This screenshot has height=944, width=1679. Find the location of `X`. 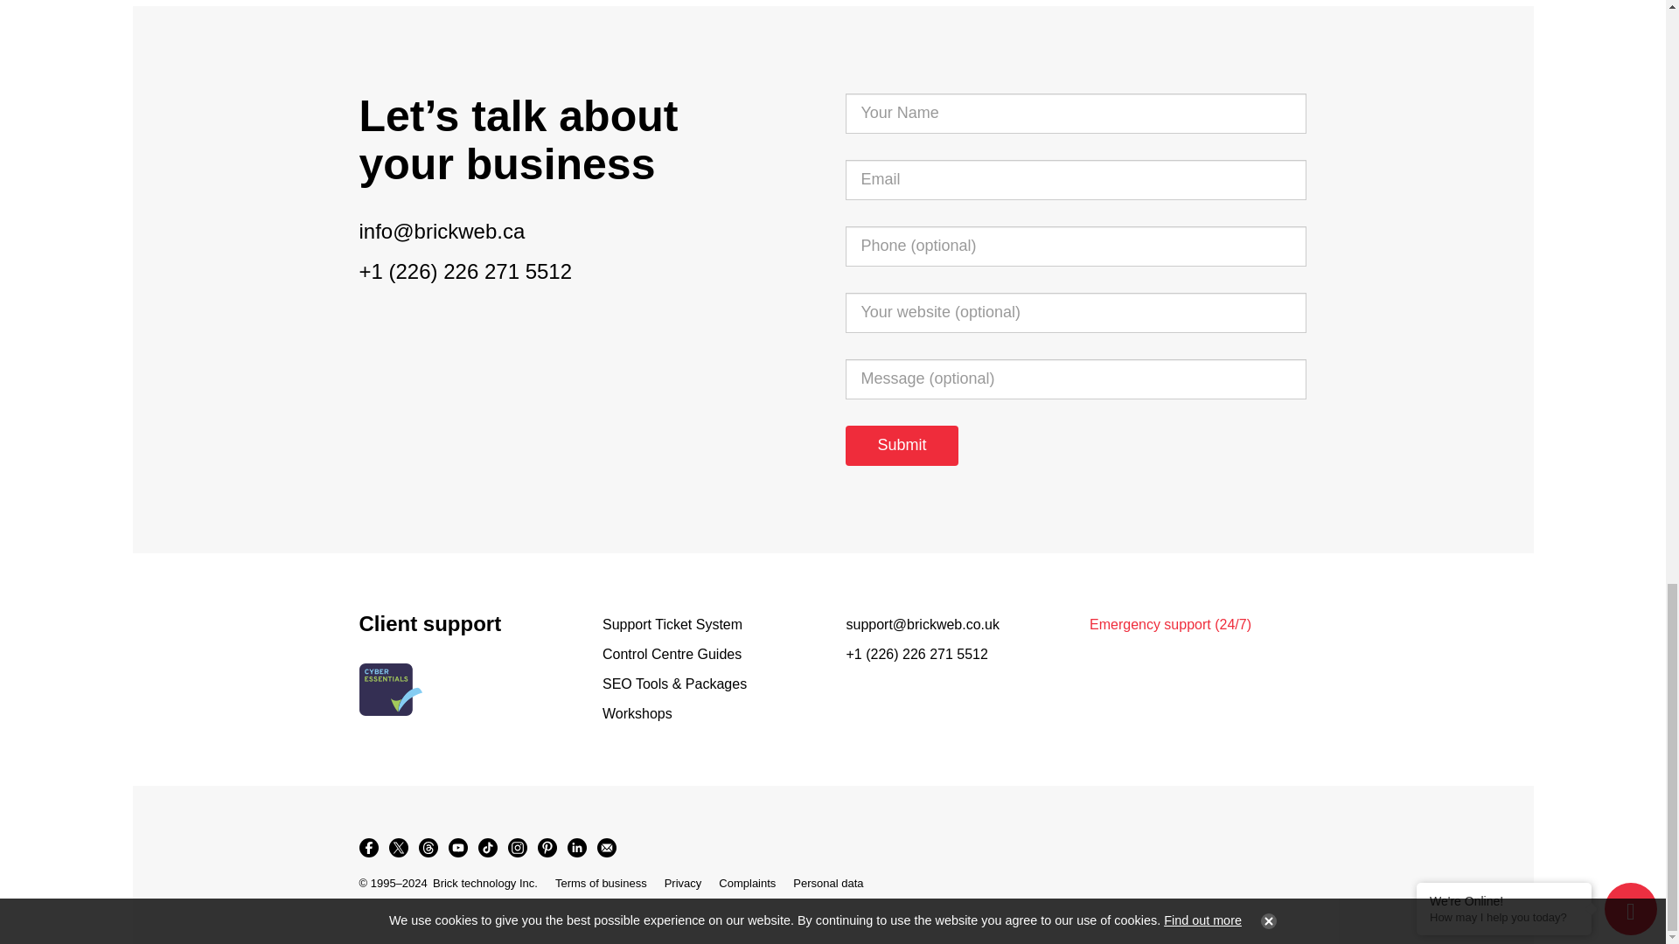

X is located at coordinates (397, 848).